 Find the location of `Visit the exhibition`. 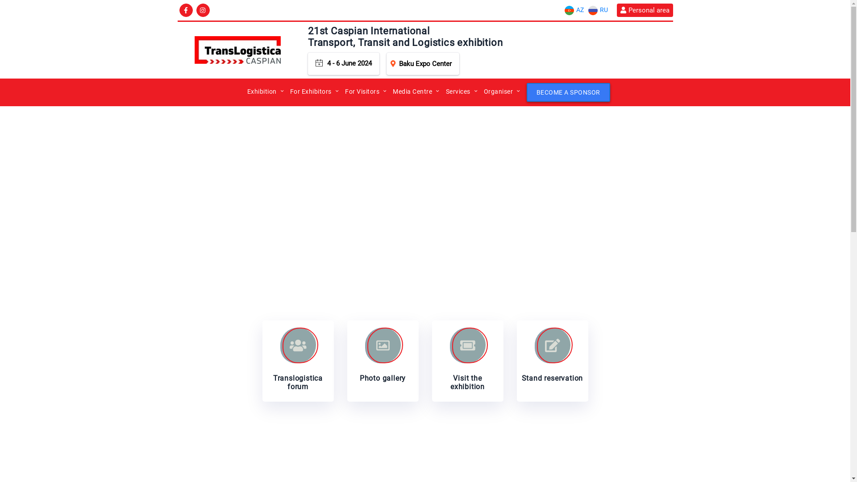

Visit the exhibition is located at coordinates (468, 361).